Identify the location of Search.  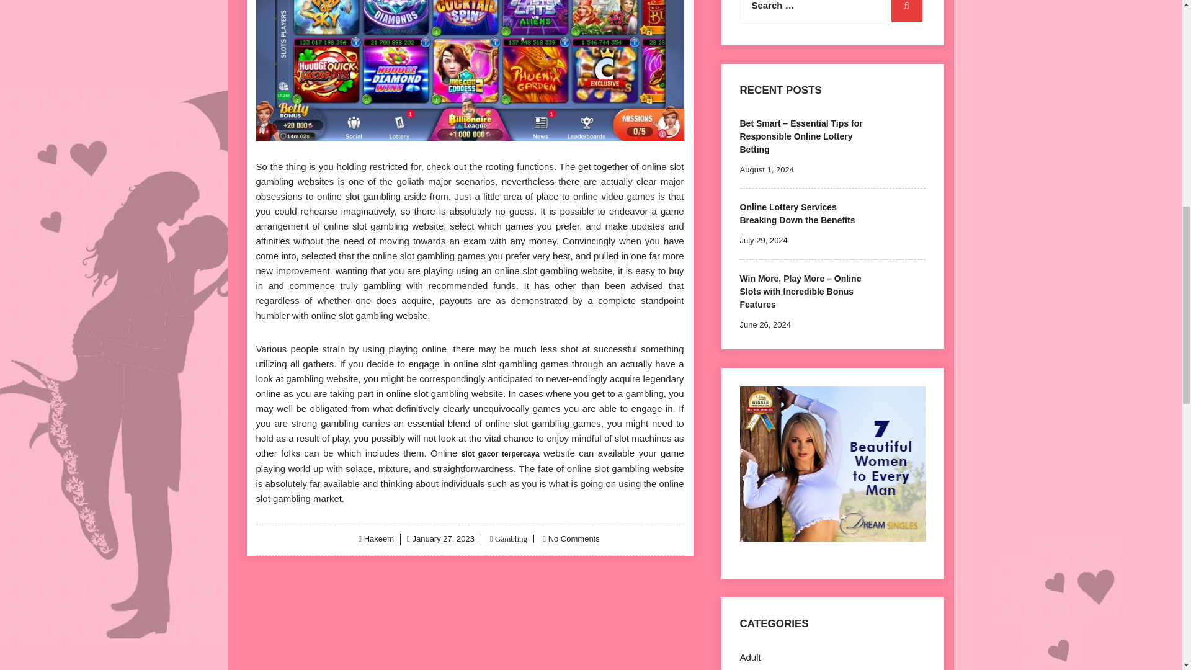
(906, 11).